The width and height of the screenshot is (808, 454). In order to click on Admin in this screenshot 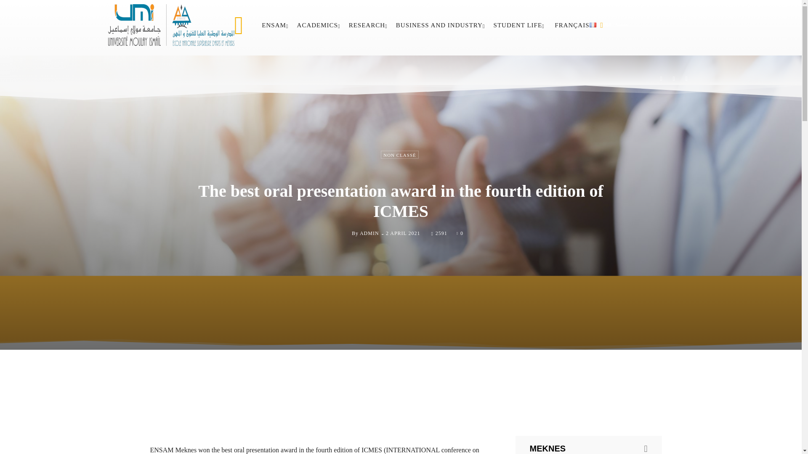, I will do `click(345, 233)`.